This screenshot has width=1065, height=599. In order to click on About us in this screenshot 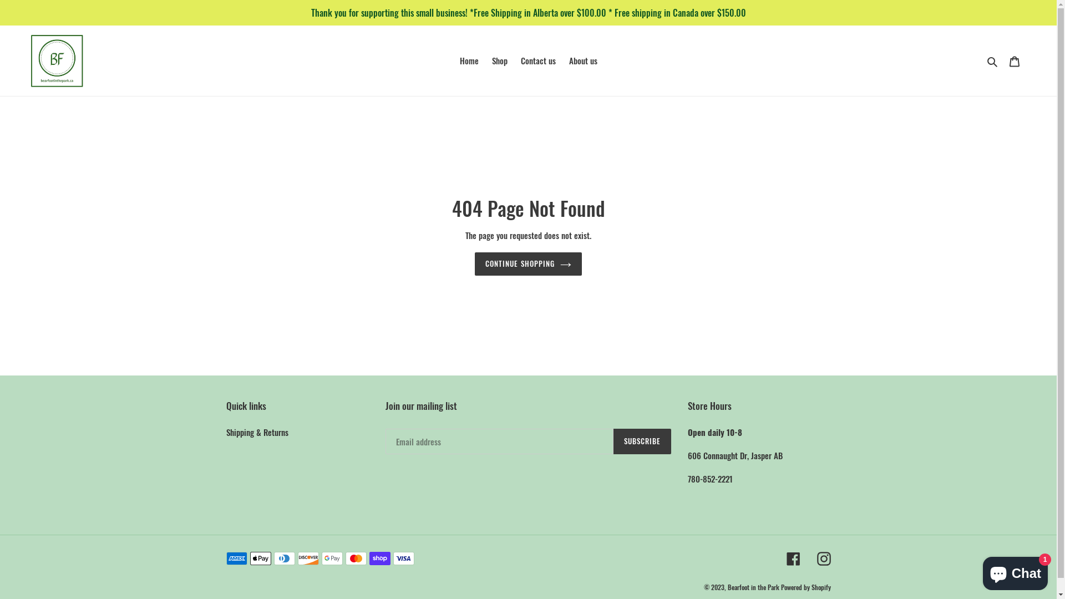, I will do `click(584, 61)`.